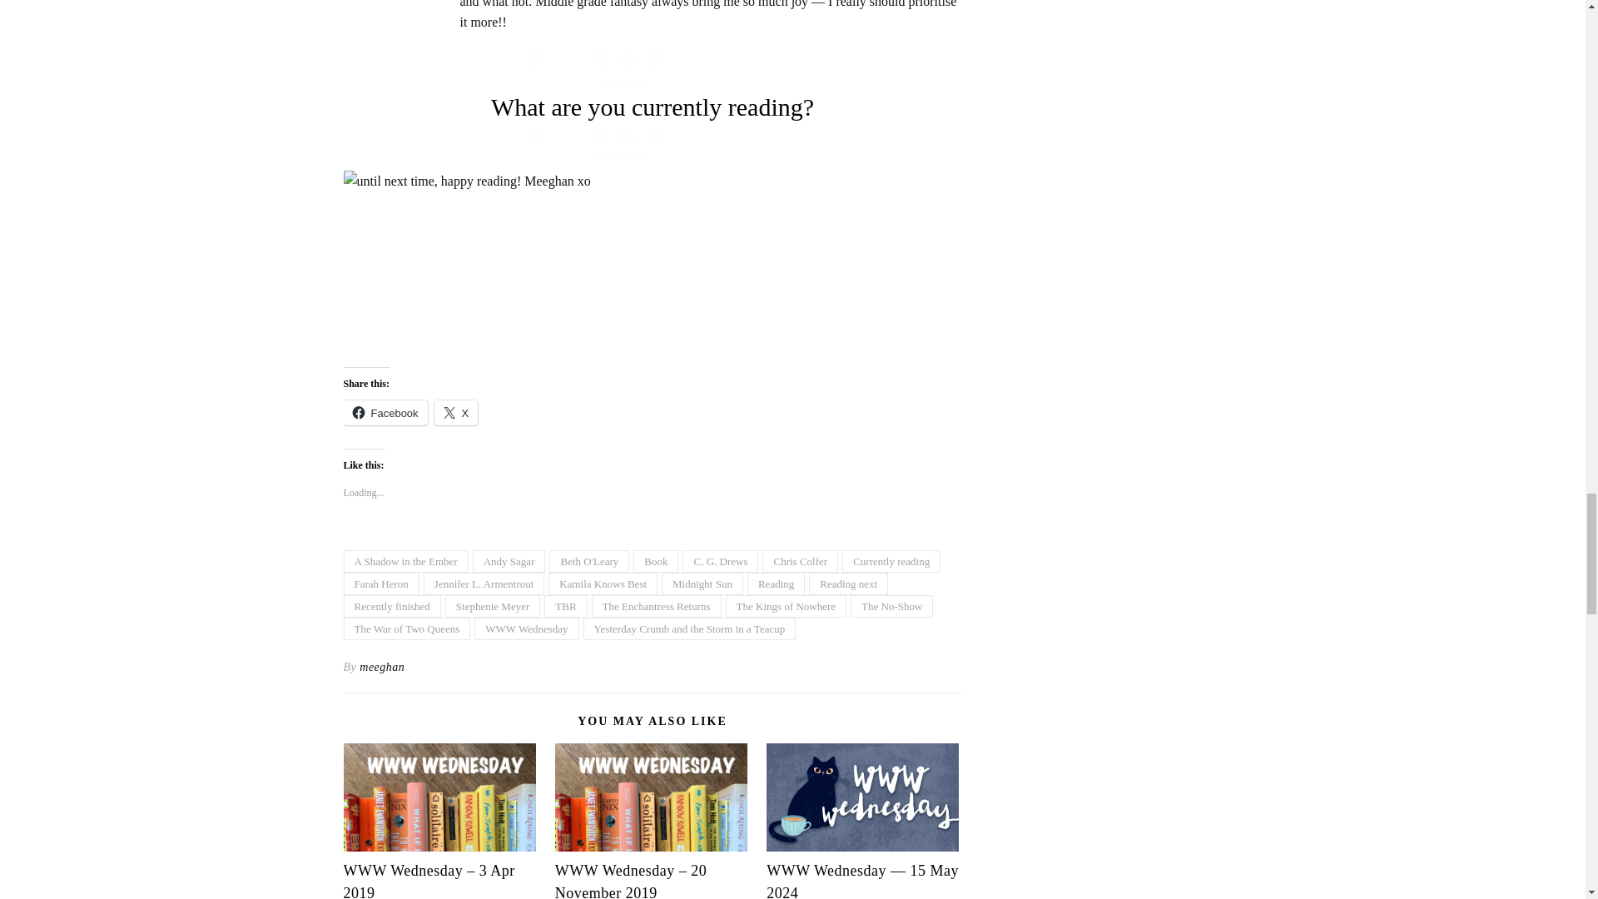 This screenshot has height=899, width=1598. Describe the element at coordinates (381, 668) in the screenshot. I see `Posts by meeghan` at that location.